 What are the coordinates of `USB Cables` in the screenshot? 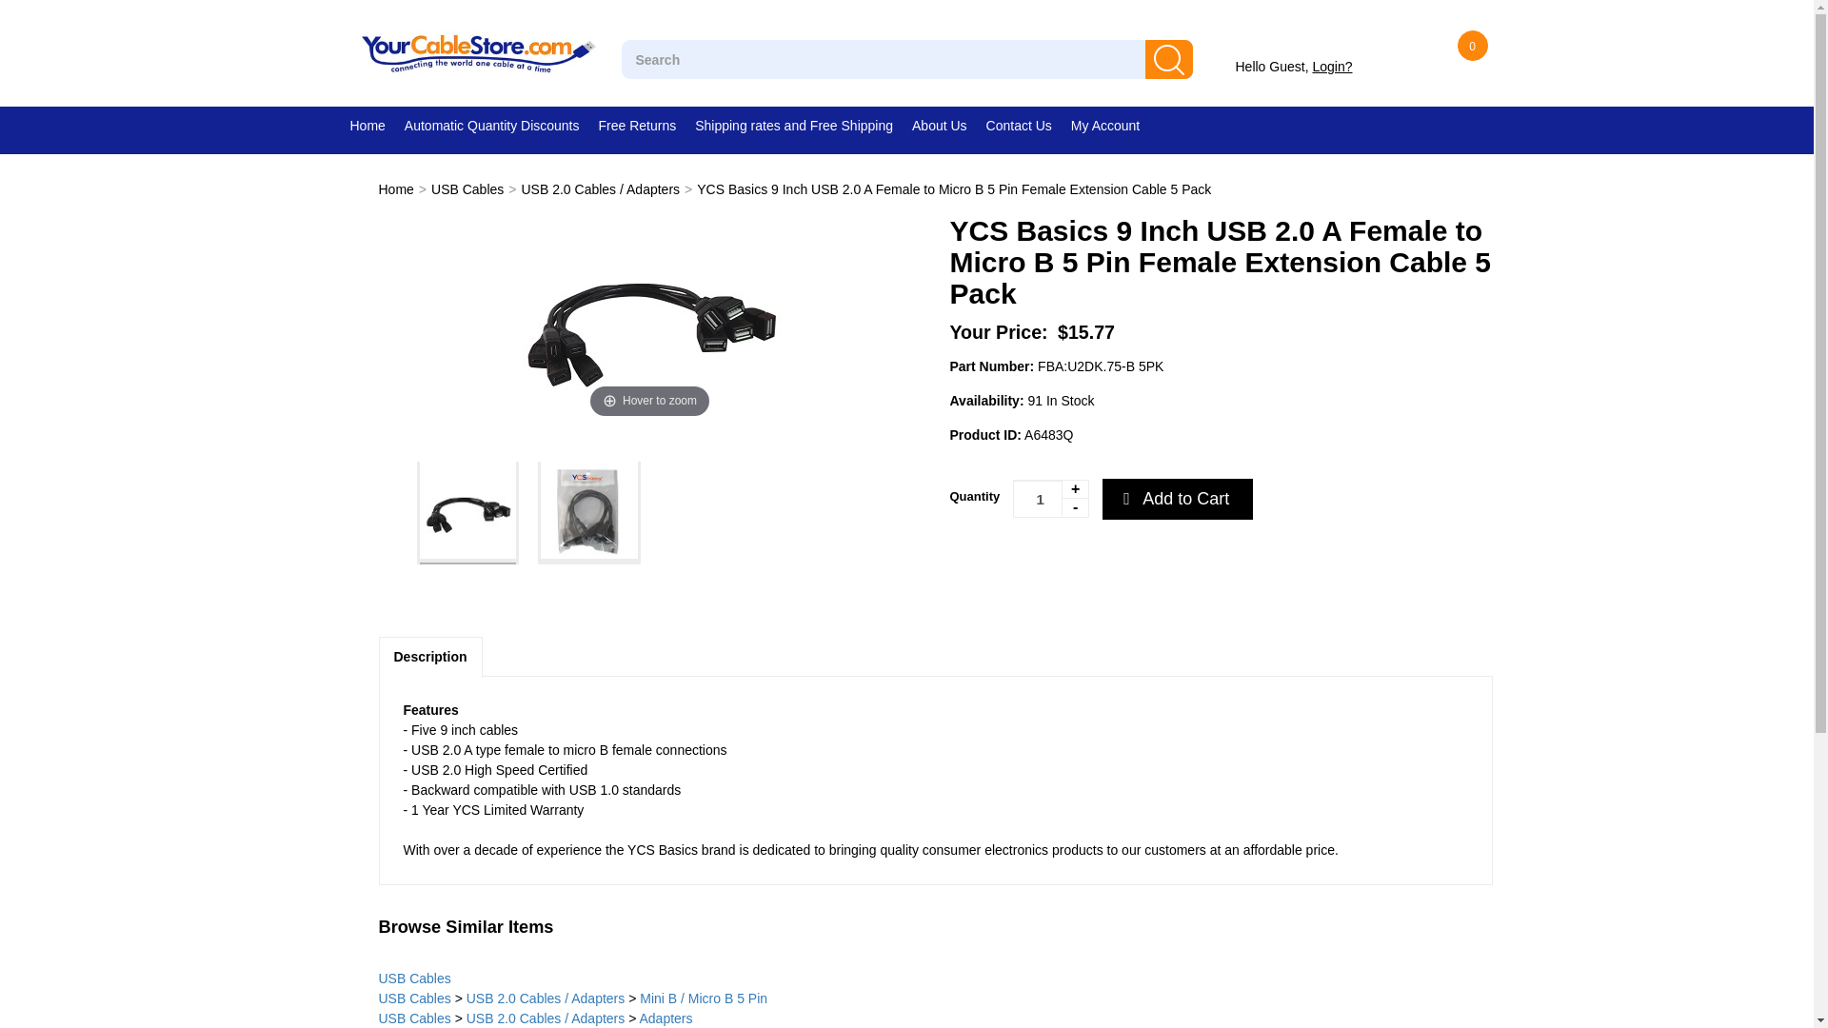 It's located at (467, 189).